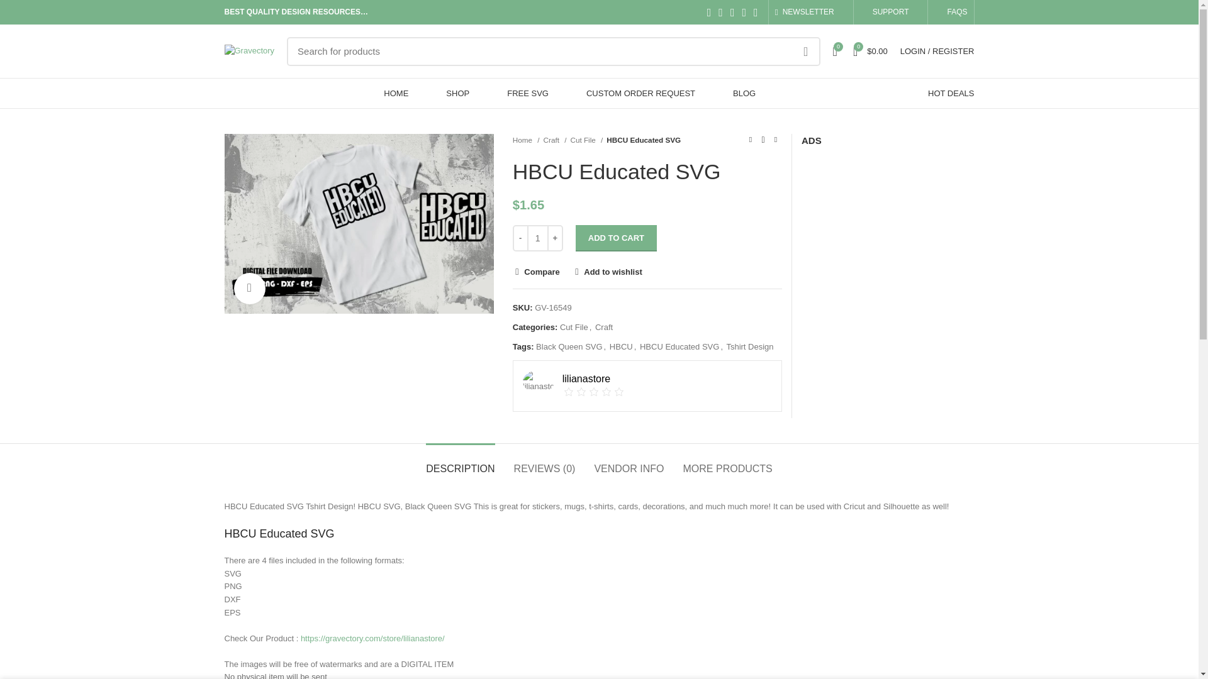  I want to click on Cut File, so click(586, 140).